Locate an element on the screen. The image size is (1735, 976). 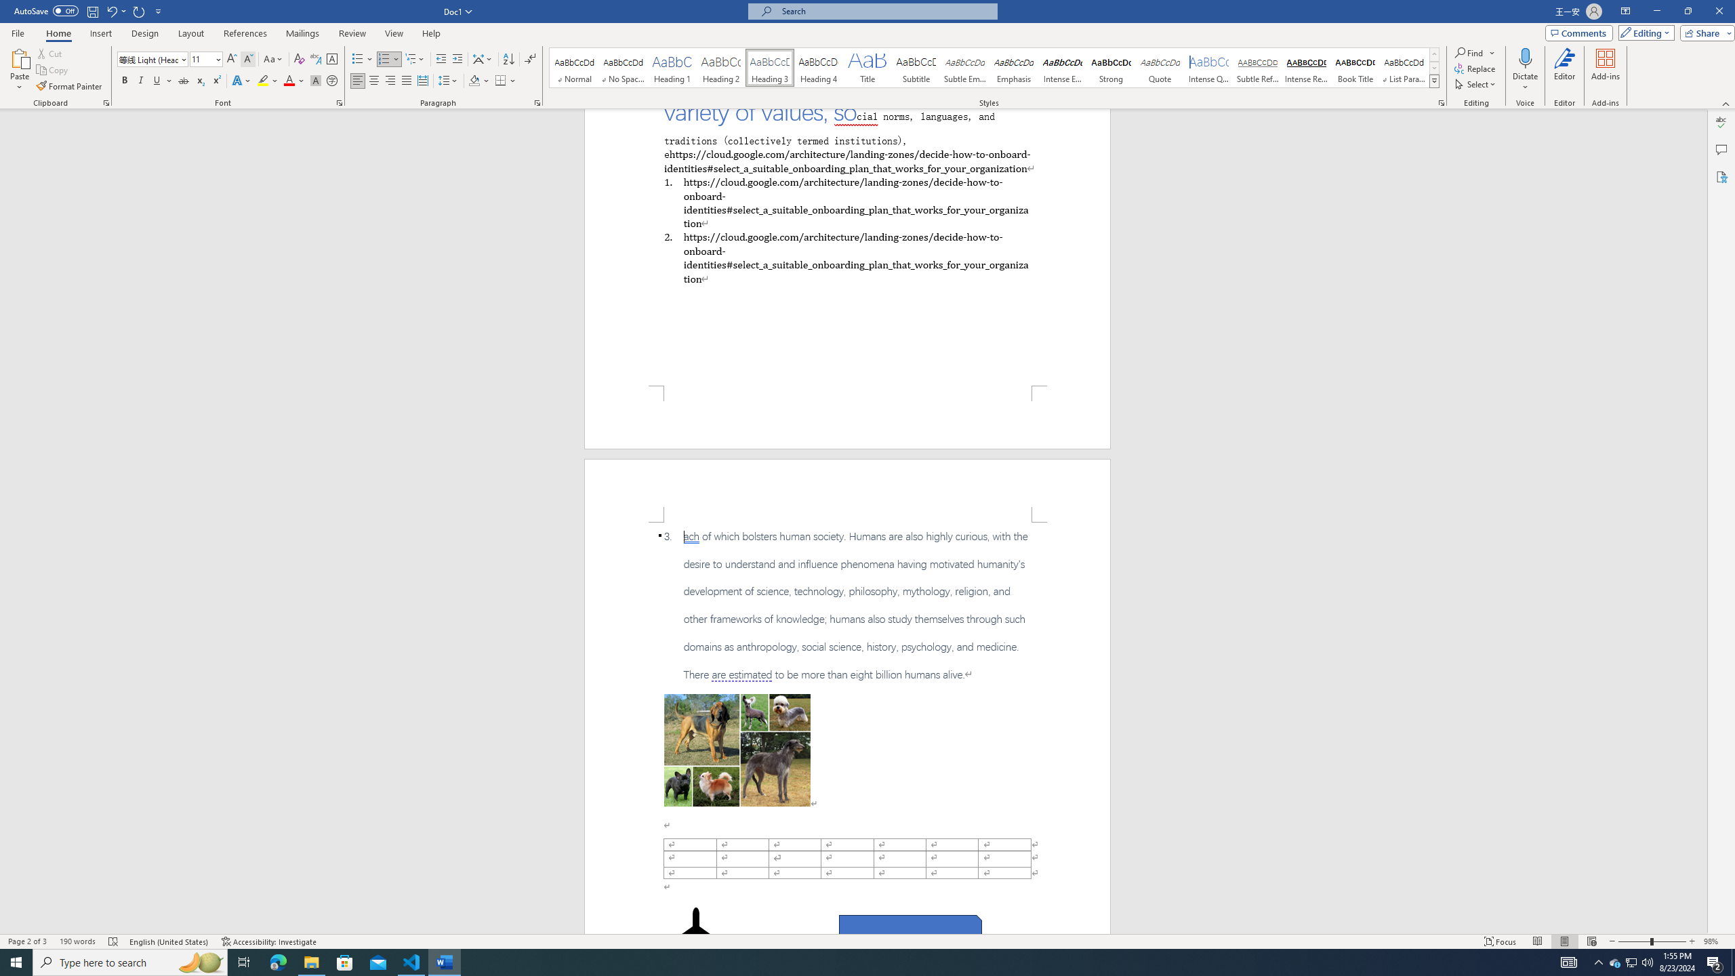
Align Left is located at coordinates (358, 81).